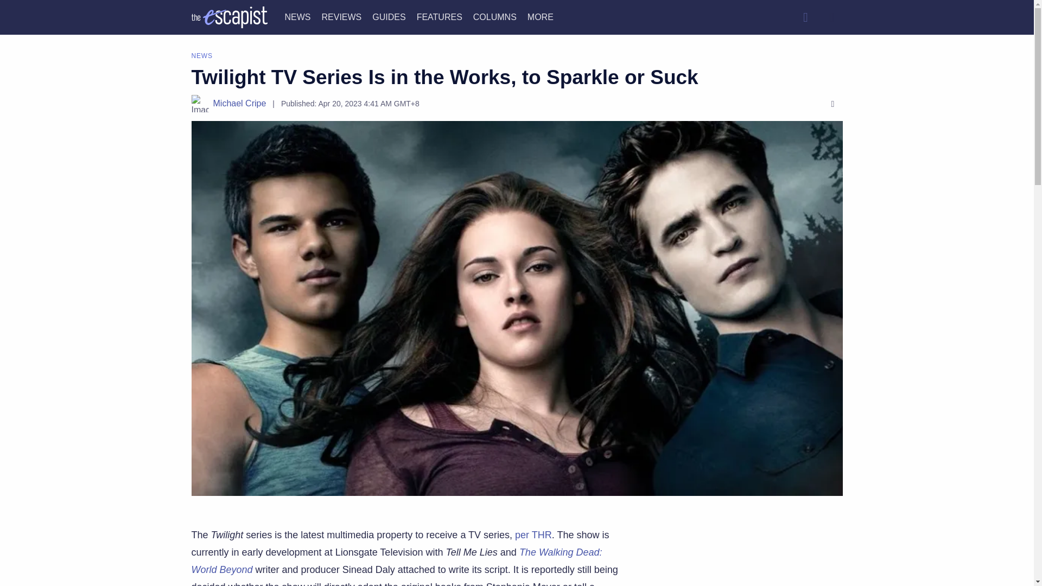 This screenshot has height=586, width=1042. What do you see at coordinates (440, 16) in the screenshot?
I see `FEATURES` at bounding box center [440, 16].